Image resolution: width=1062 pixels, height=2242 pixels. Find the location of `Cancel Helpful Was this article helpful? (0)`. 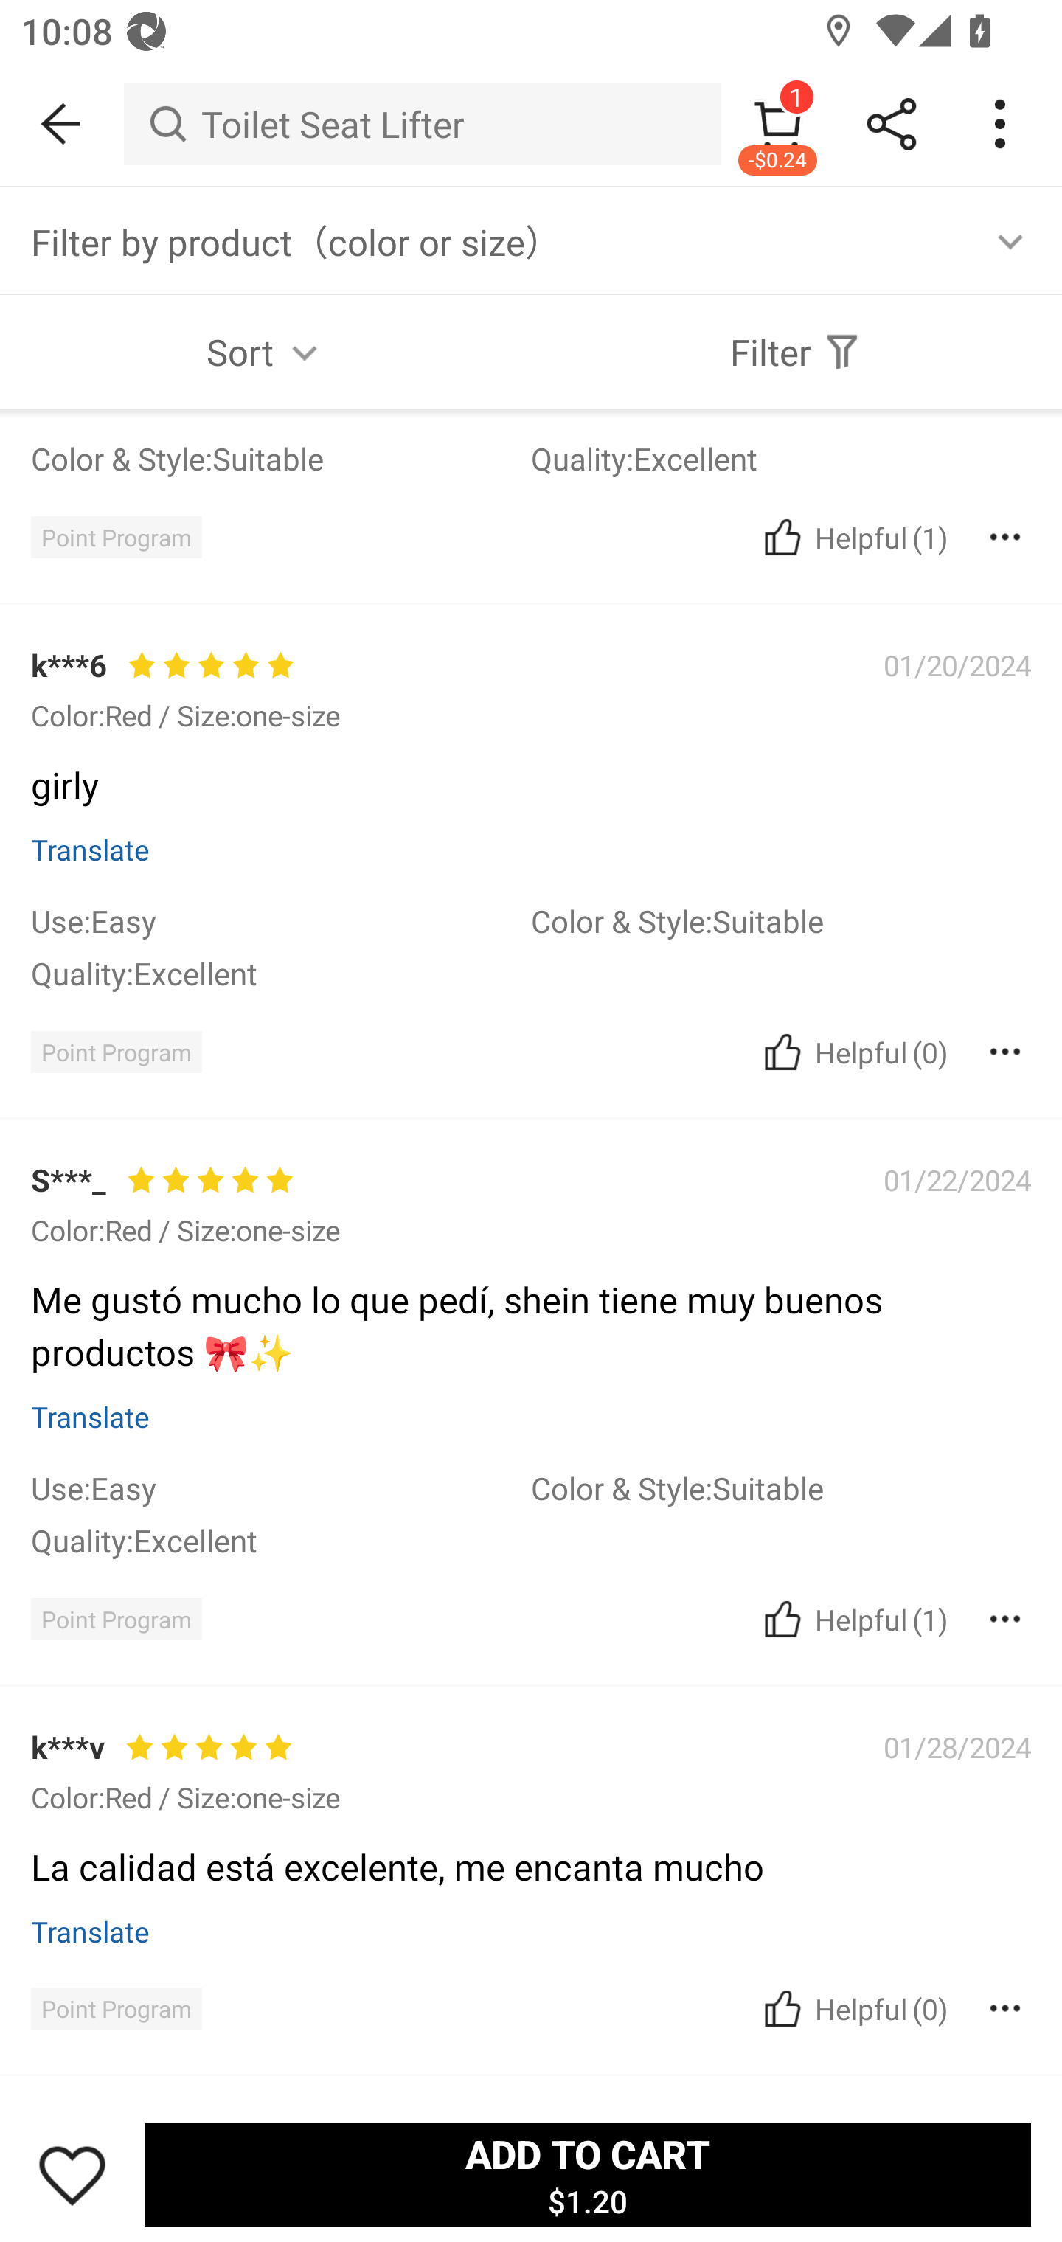

Cancel Helpful Was this article helpful? (0) is located at coordinates (853, 2009).